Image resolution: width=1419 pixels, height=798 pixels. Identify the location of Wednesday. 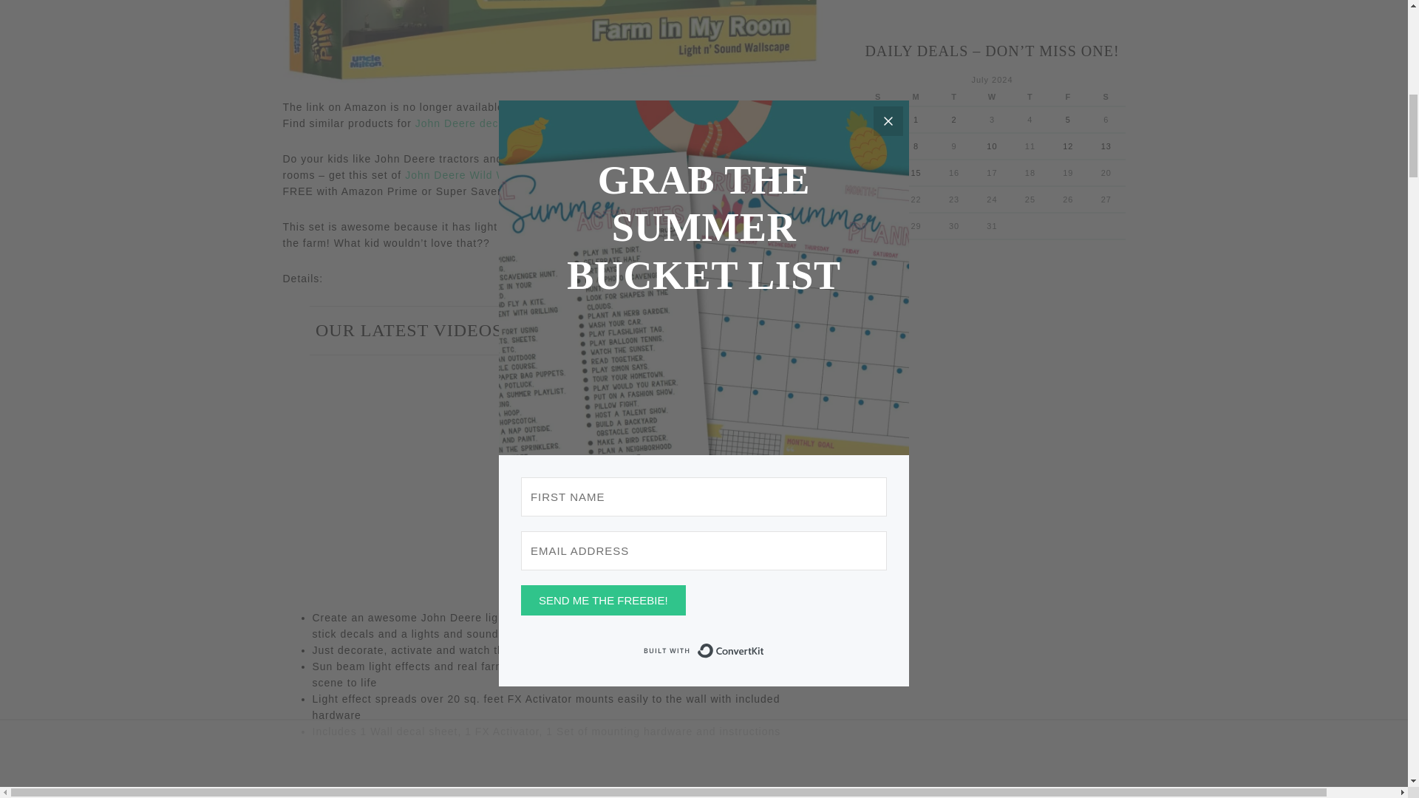
(992, 96).